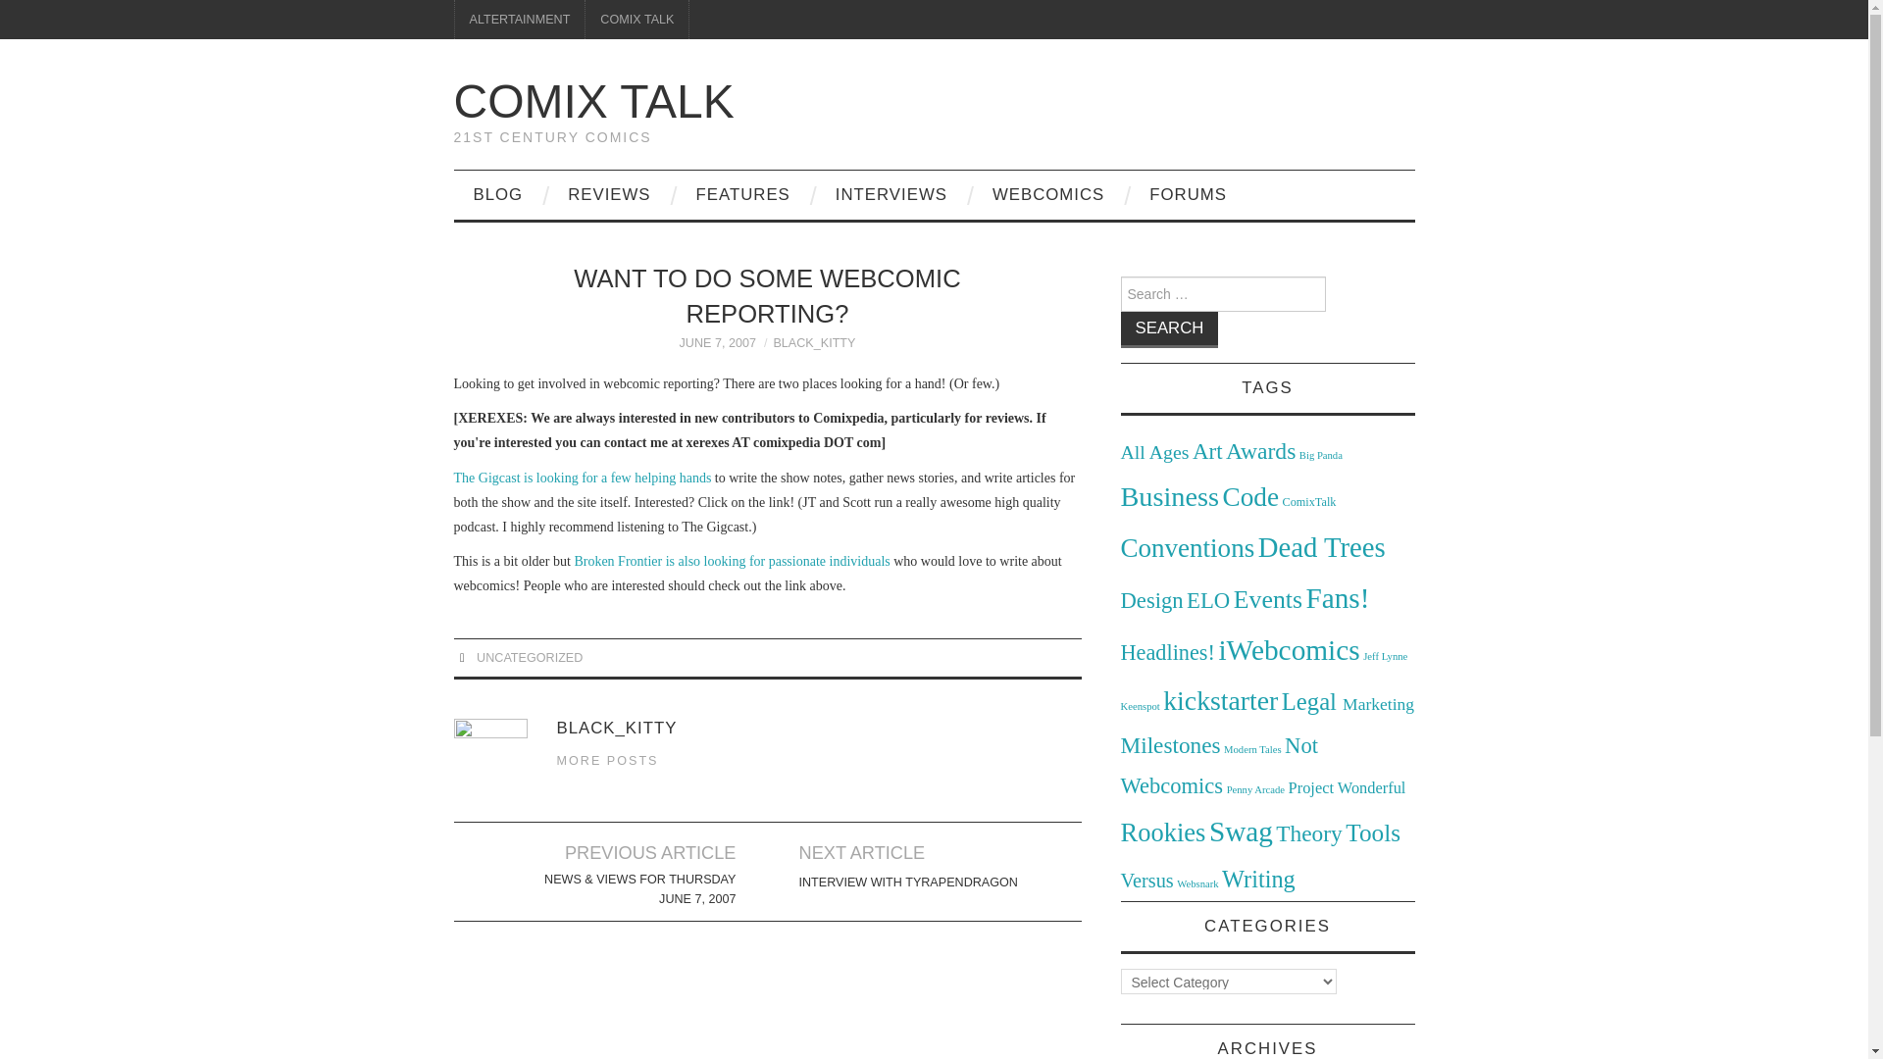 The width and height of the screenshot is (1883, 1059). What do you see at coordinates (1267, 600) in the screenshot?
I see `Events` at bounding box center [1267, 600].